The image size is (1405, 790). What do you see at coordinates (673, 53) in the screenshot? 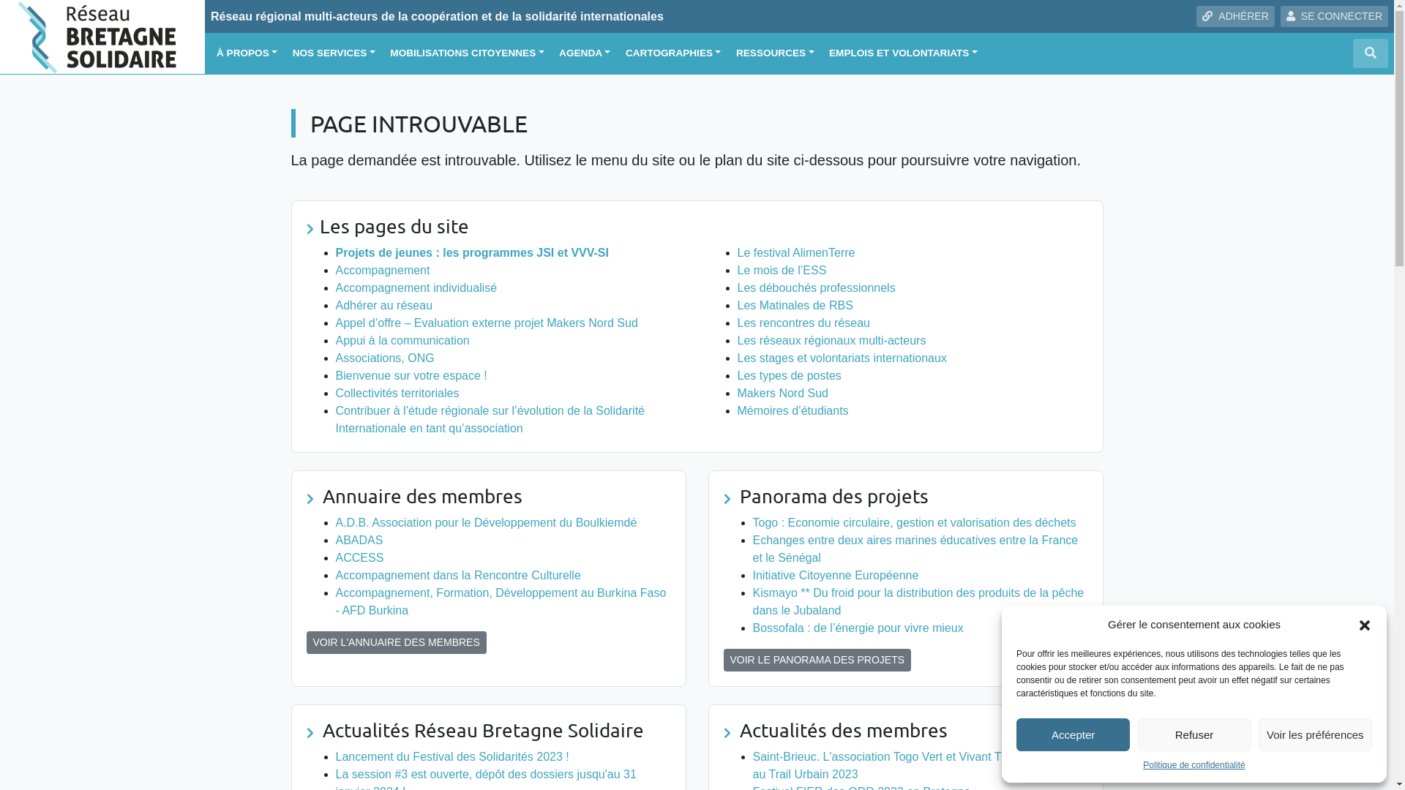
I see `CARTOGRAPHIES` at bounding box center [673, 53].